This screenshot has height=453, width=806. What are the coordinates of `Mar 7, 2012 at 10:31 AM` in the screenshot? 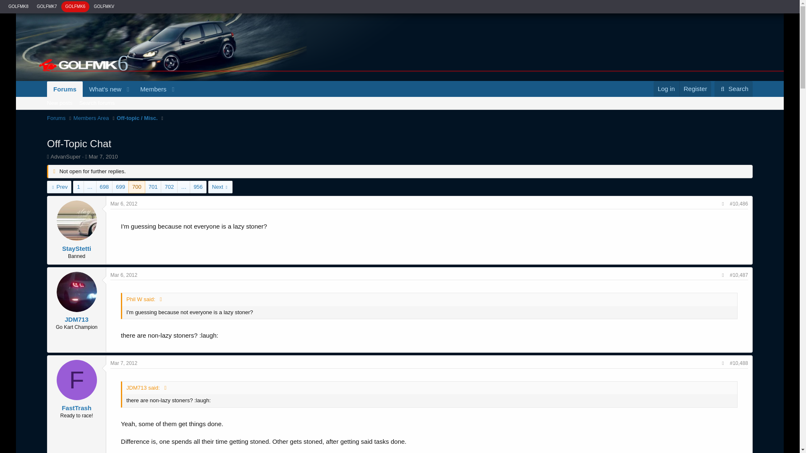 It's located at (123, 363).